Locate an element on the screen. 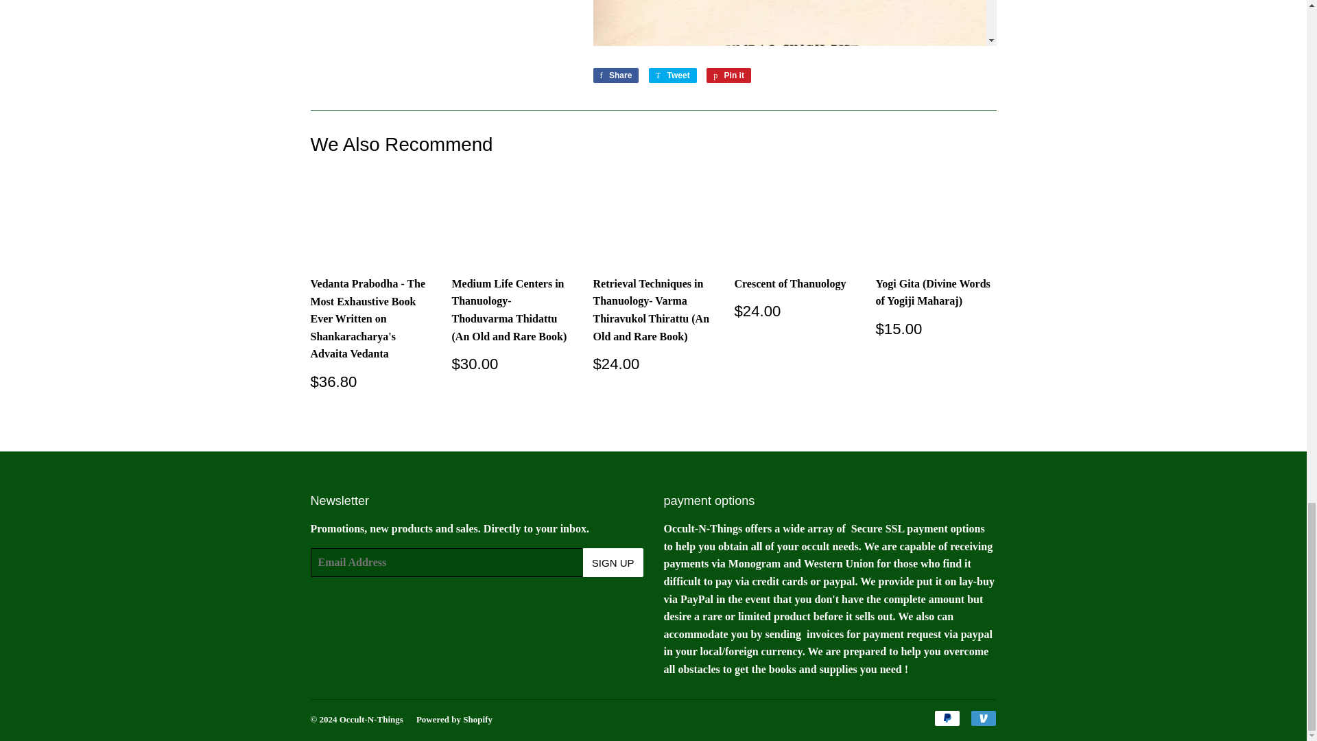 Image resolution: width=1317 pixels, height=741 pixels. Venmo is located at coordinates (728, 75).